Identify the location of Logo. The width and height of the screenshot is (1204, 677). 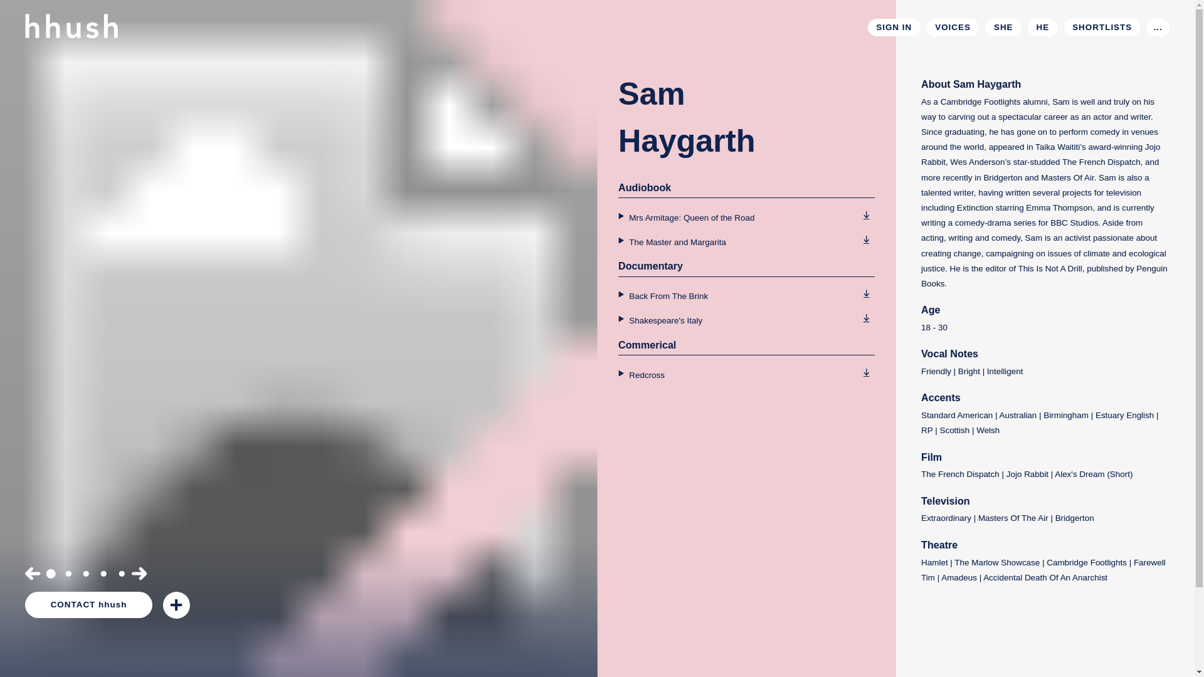
(71, 13).